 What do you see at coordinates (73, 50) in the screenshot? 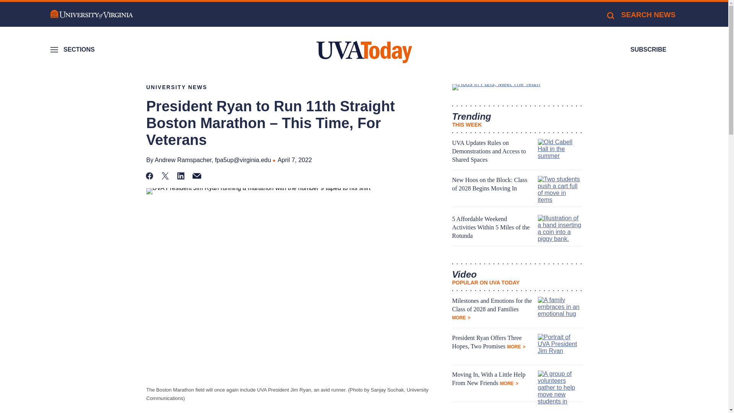
I see `SECTIONS` at bounding box center [73, 50].